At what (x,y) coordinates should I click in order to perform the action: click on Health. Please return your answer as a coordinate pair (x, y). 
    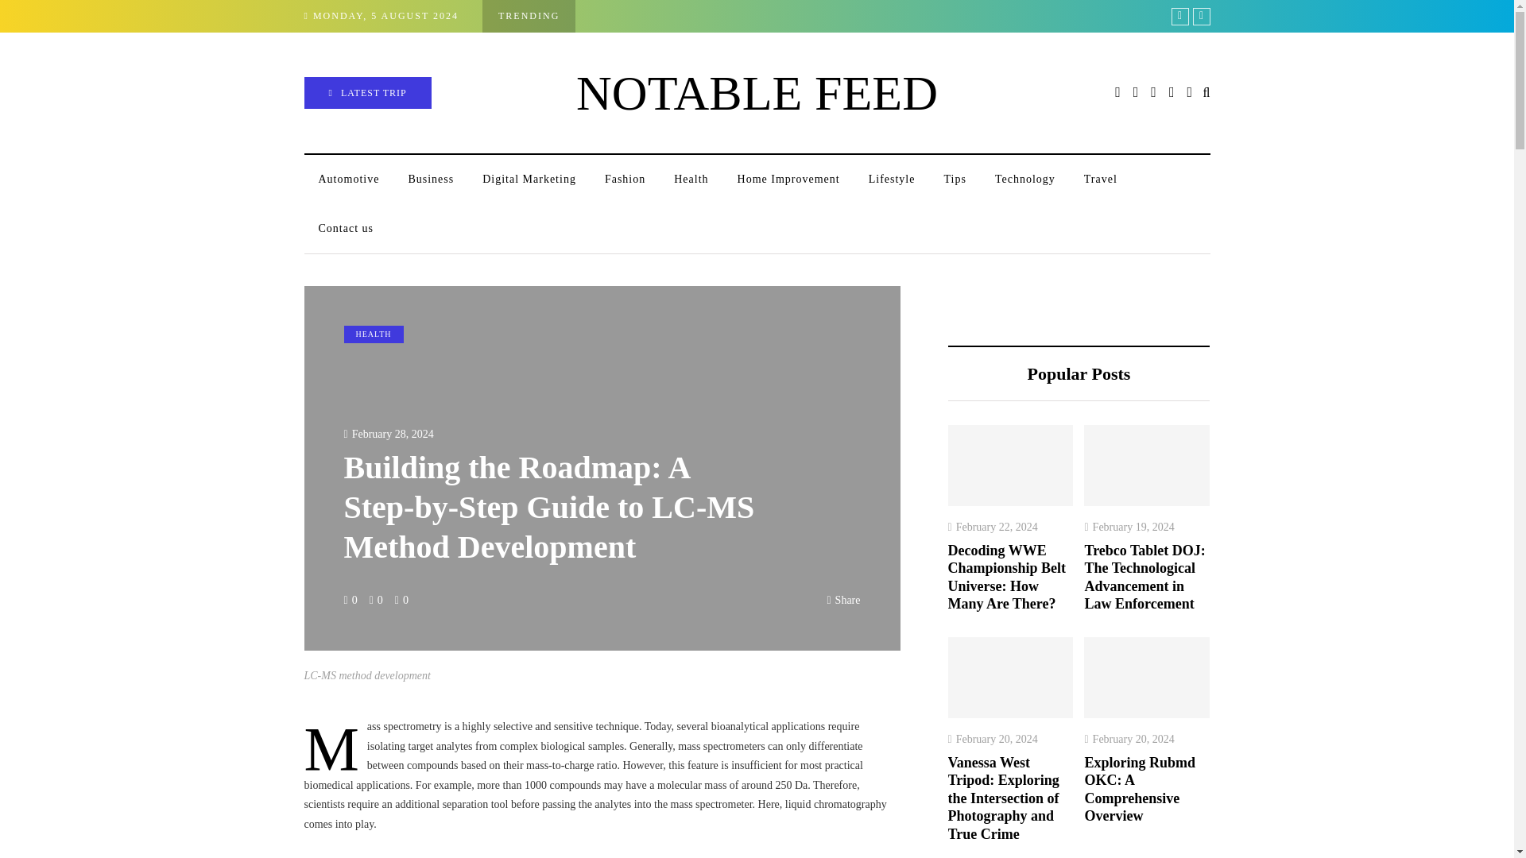
    Looking at the image, I should click on (690, 179).